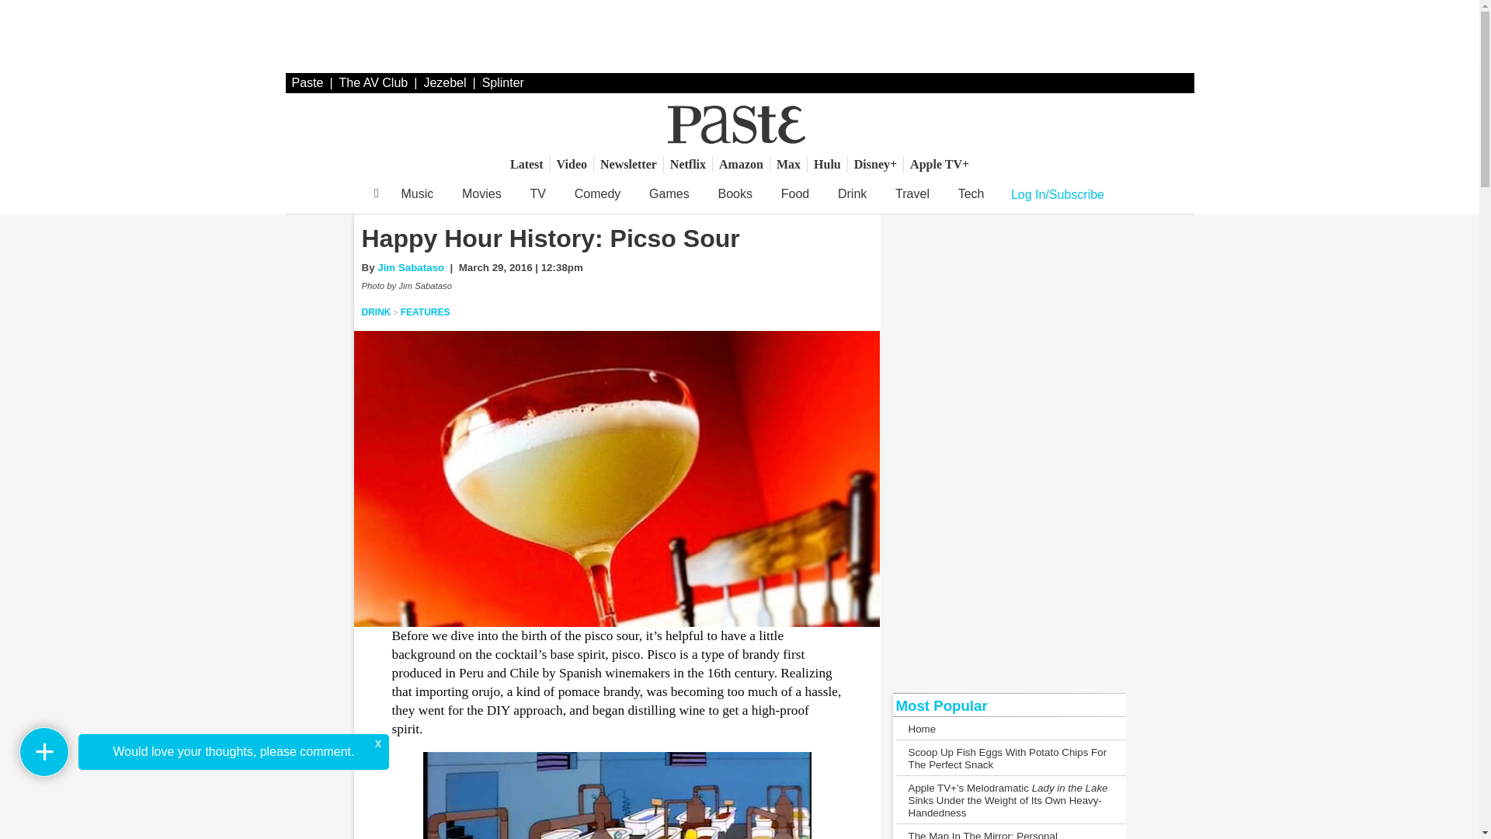  I want to click on Jezebel, so click(444, 82).